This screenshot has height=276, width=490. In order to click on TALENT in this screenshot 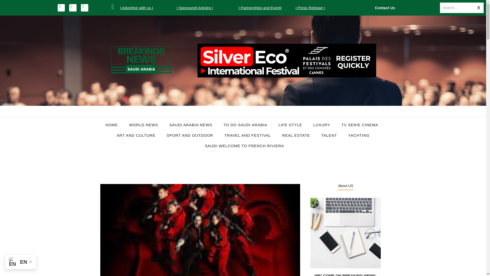, I will do `click(329, 135)`.